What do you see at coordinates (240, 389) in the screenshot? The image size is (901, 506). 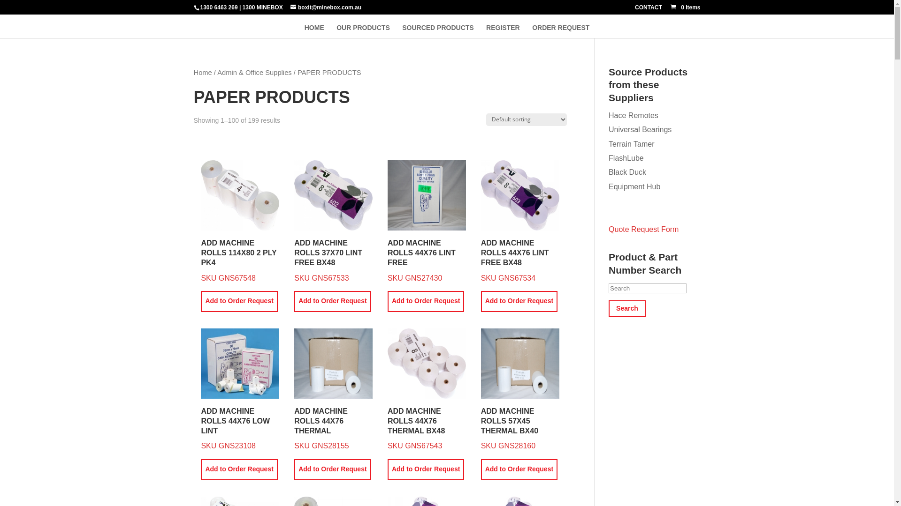 I see `ADD MACHINE ROLLS 44X76 LOW LINT
SKU GNS23108` at bounding box center [240, 389].